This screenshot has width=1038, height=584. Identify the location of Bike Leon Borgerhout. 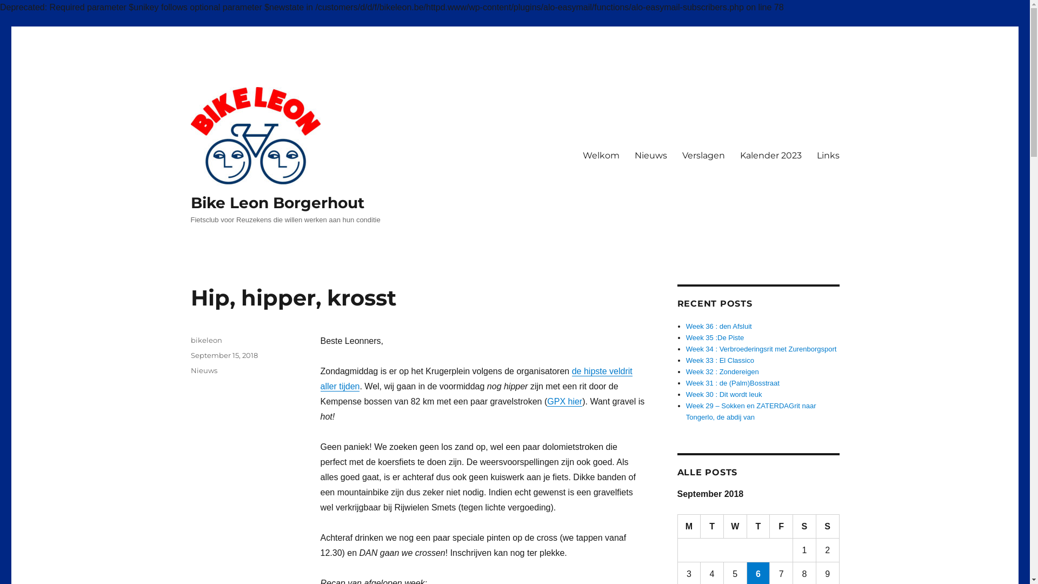
(277, 203).